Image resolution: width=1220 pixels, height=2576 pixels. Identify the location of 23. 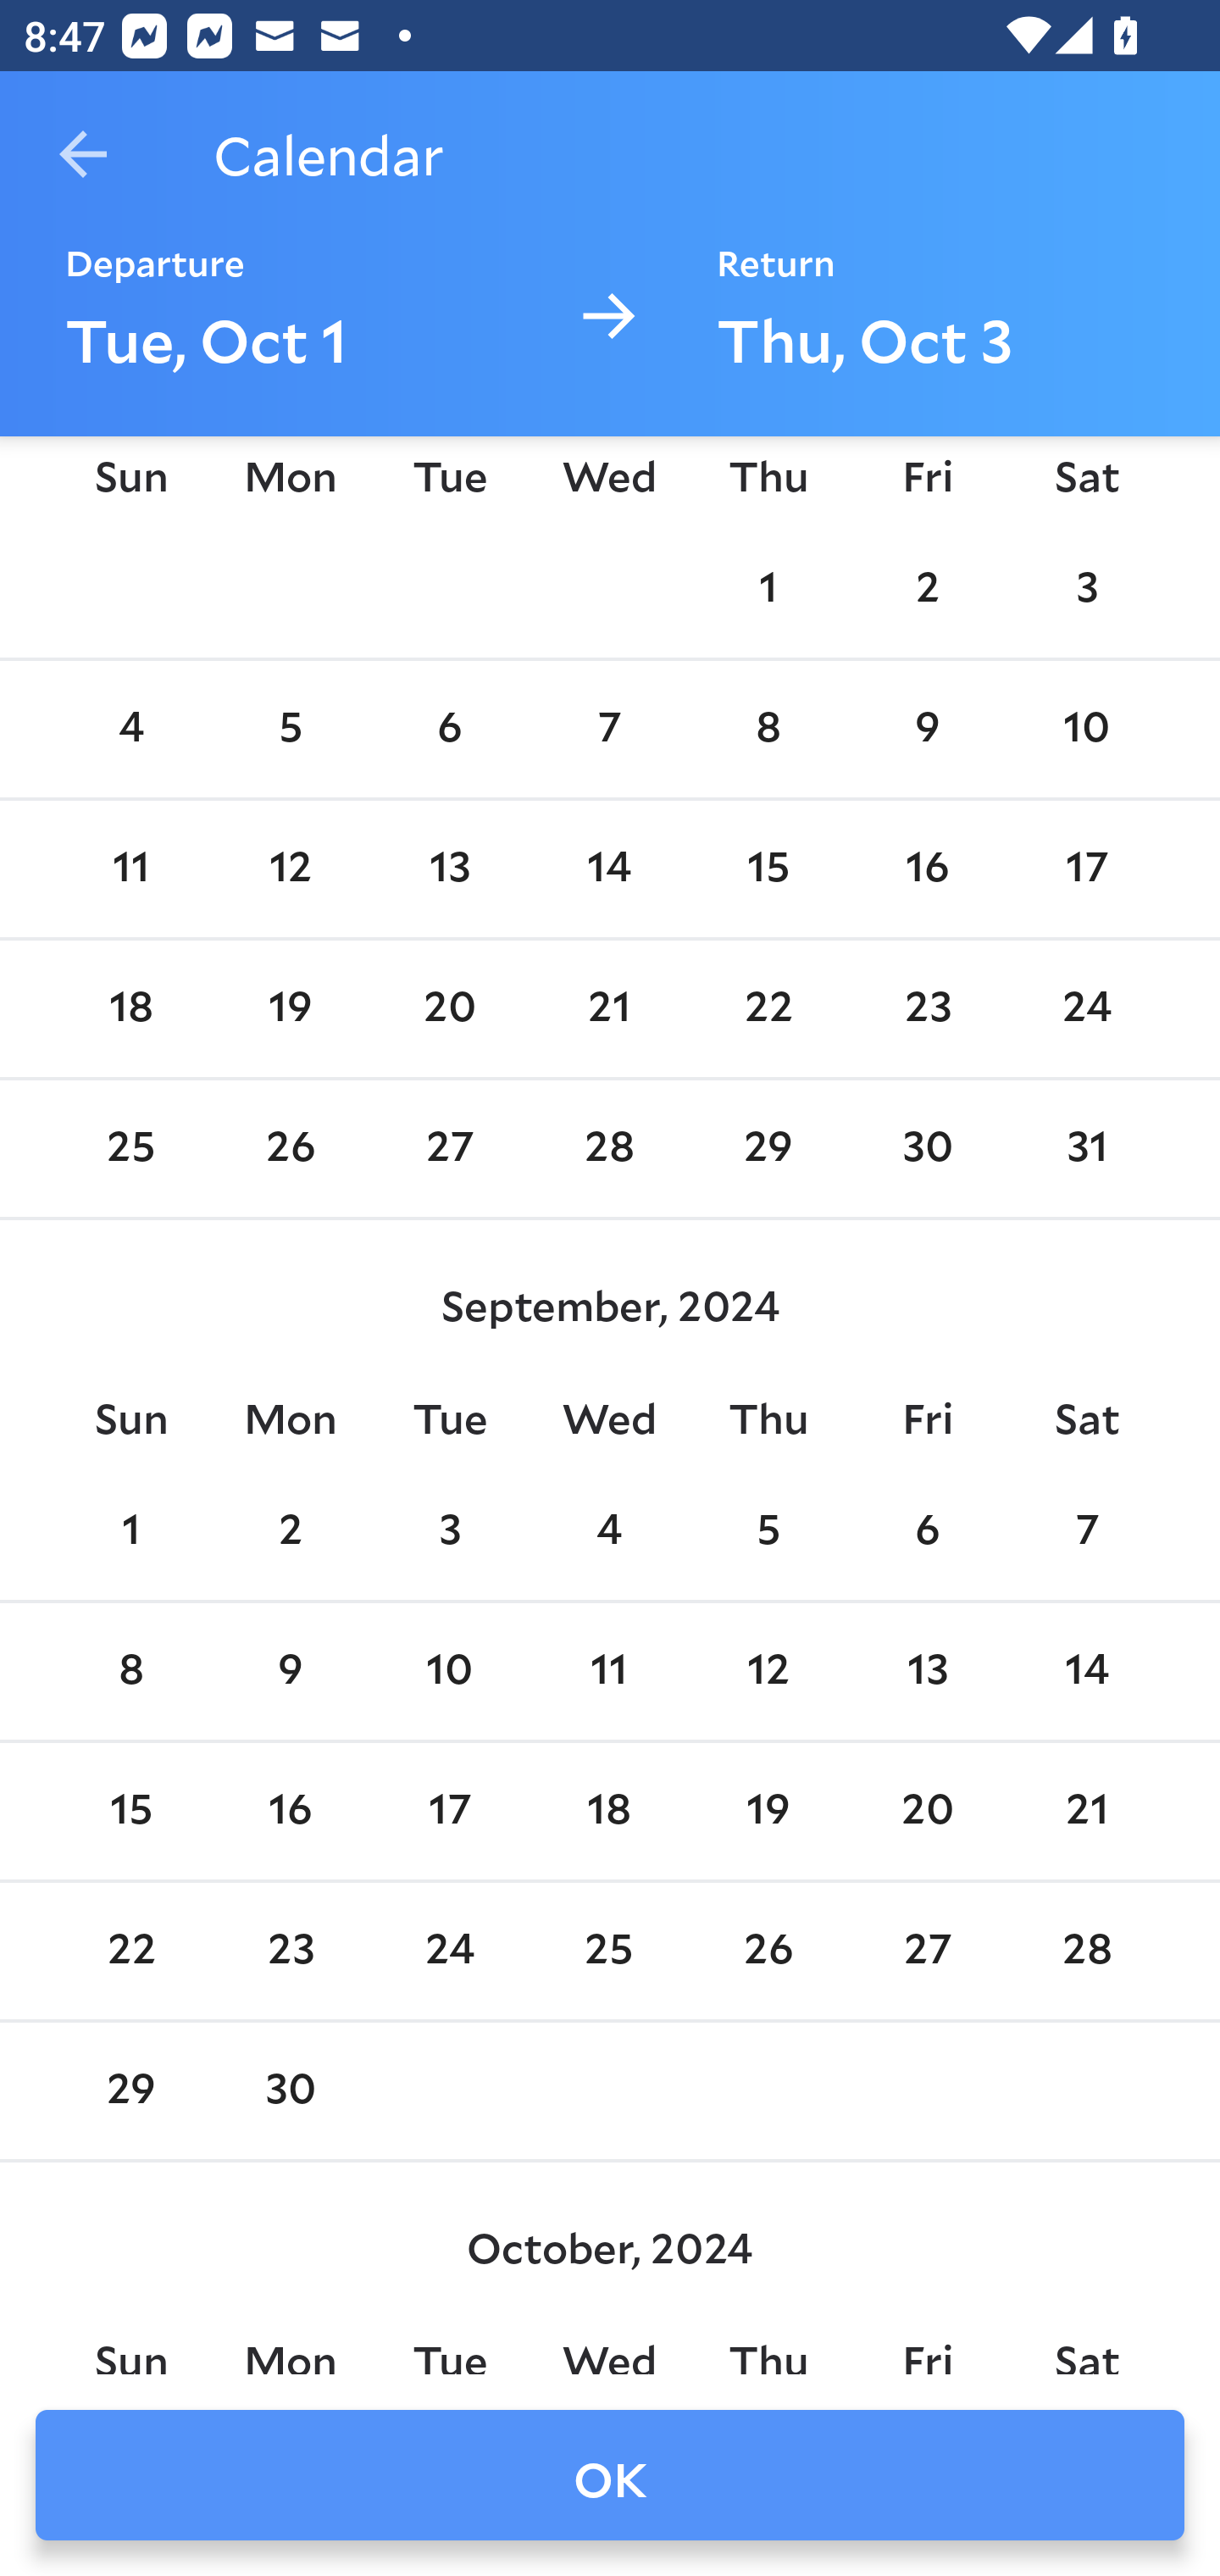
(291, 1952).